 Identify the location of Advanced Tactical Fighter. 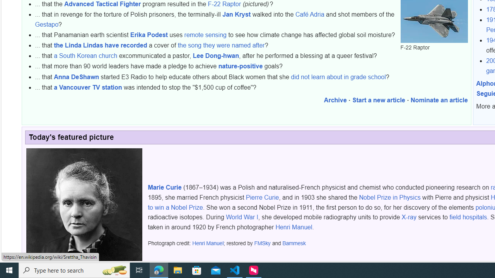
(102, 3).